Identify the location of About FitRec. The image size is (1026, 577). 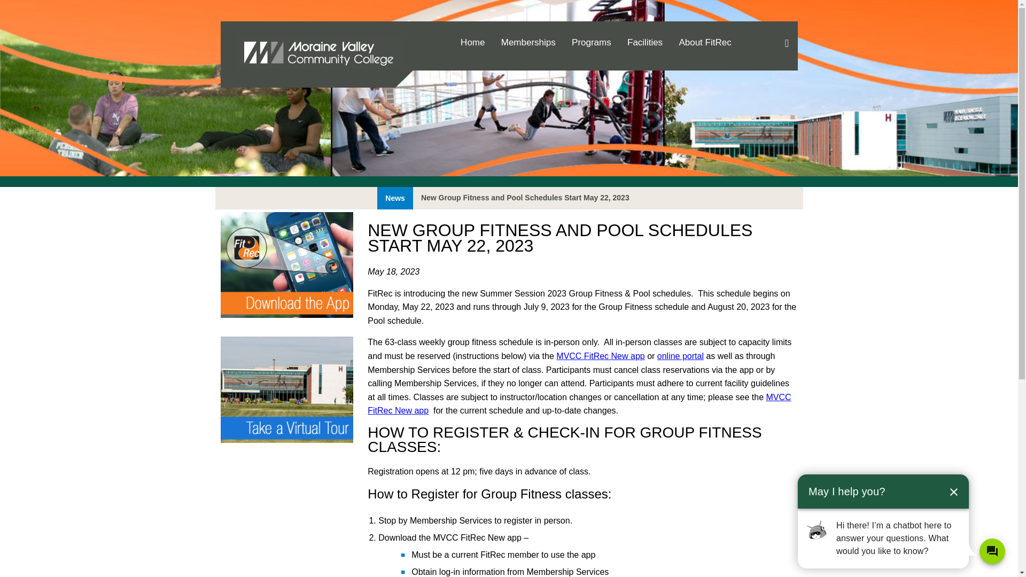
(704, 43).